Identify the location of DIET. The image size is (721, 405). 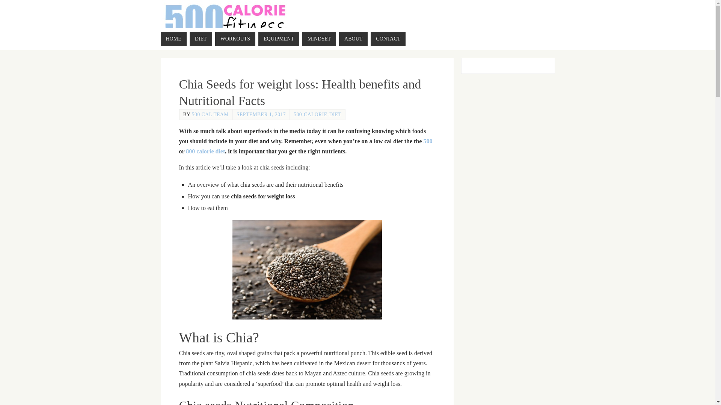
(201, 39).